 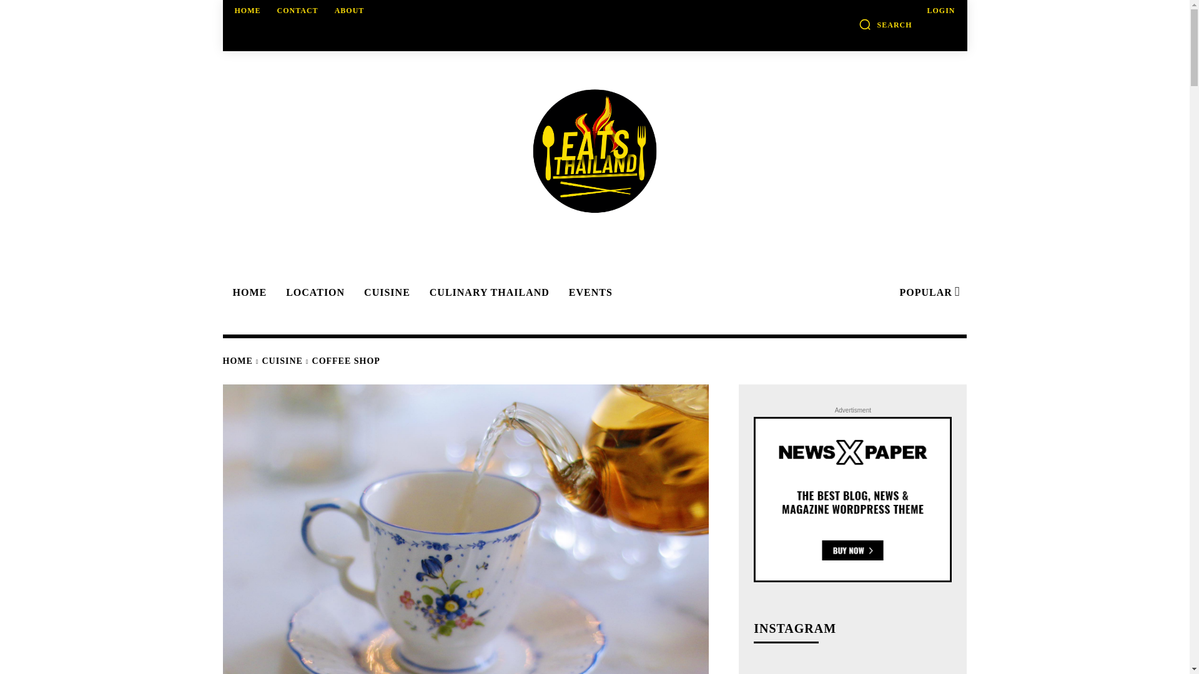 I want to click on HOME, so click(x=247, y=293).